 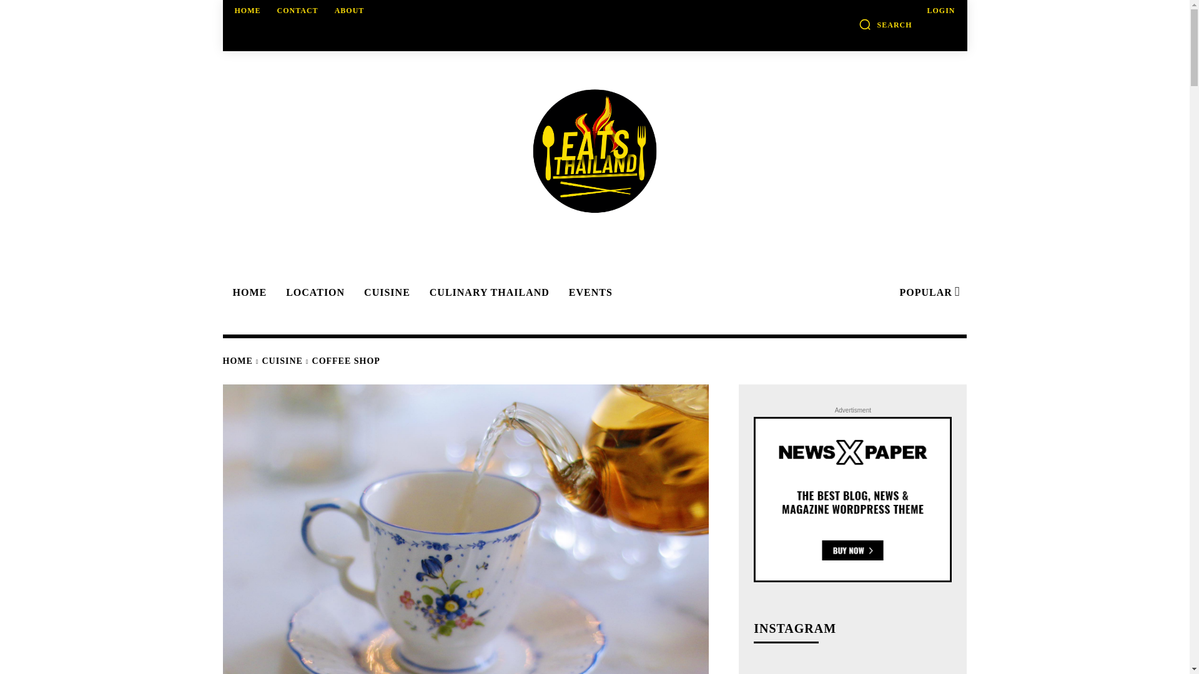 I want to click on HOME, so click(x=247, y=293).